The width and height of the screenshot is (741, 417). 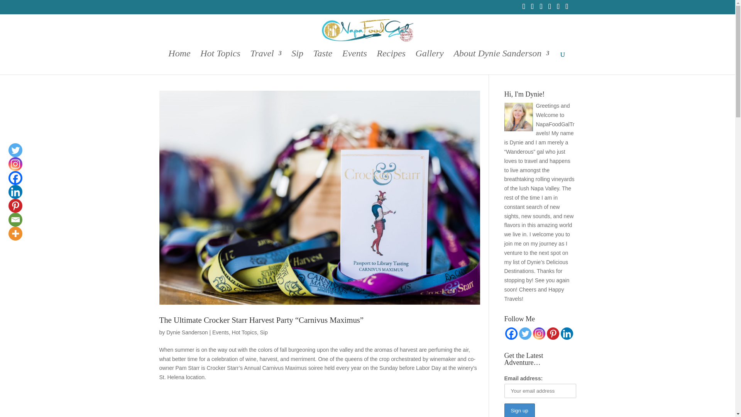 I want to click on Twitter, so click(x=15, y=150).